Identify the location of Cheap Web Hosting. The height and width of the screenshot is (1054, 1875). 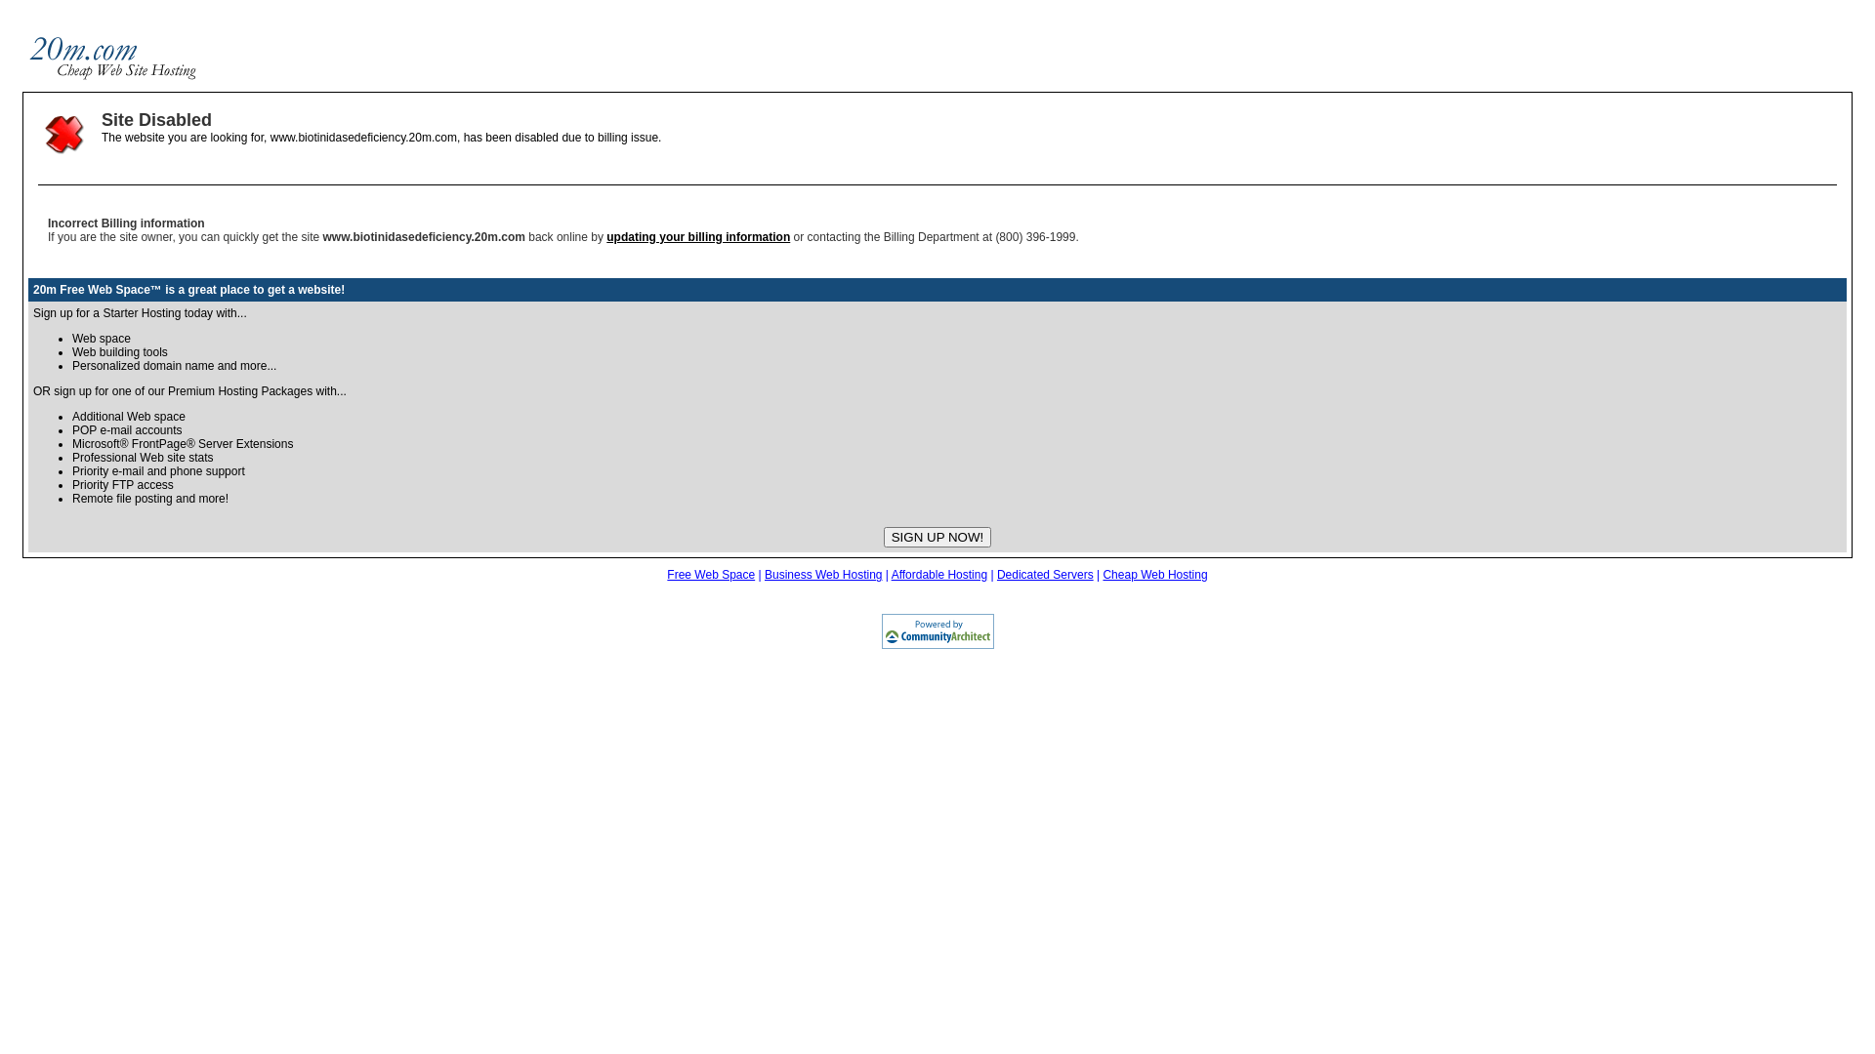
(1154, 575).